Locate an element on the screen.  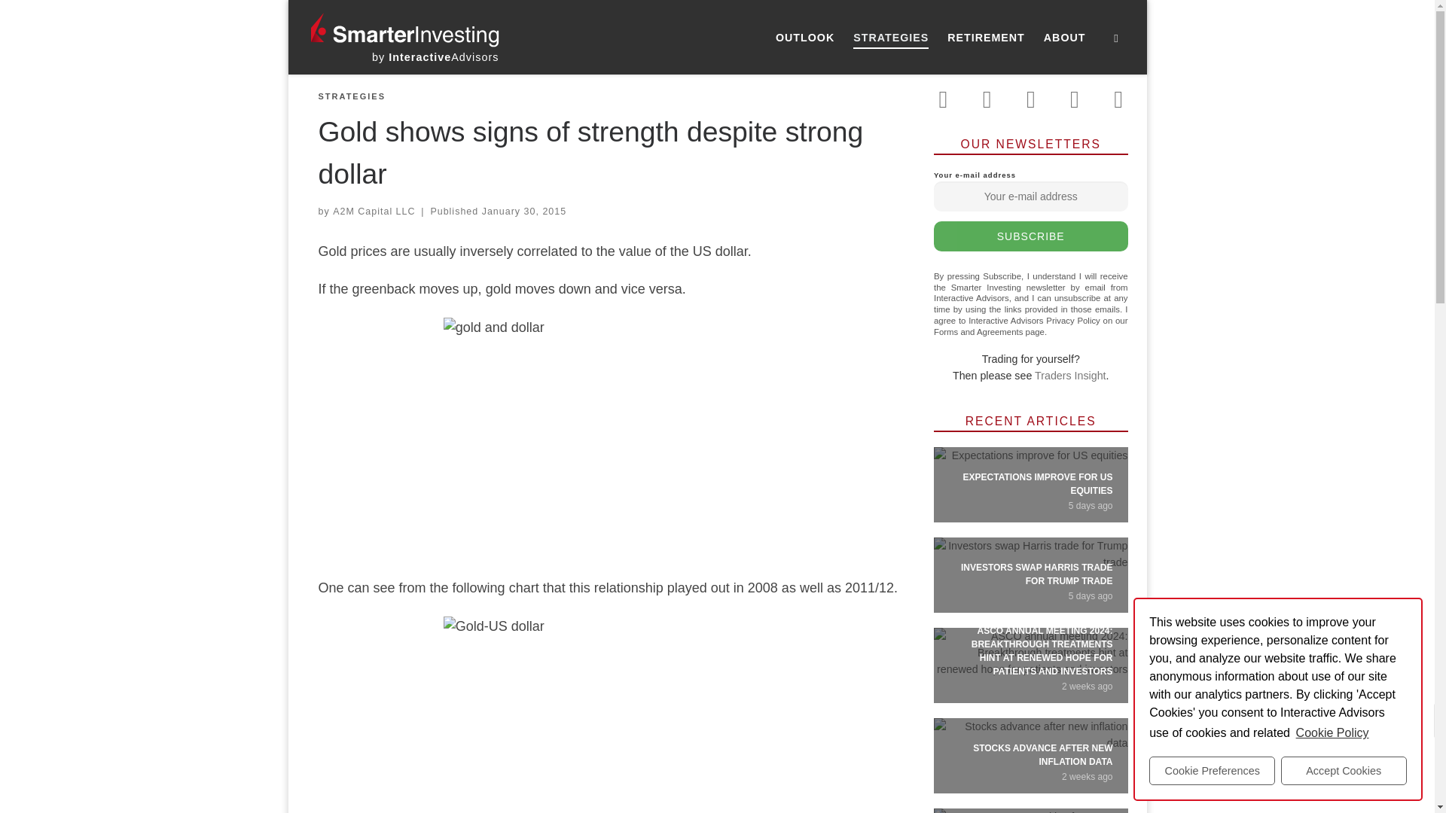
View all posts in Strategies is located at coordinates (351, 96).